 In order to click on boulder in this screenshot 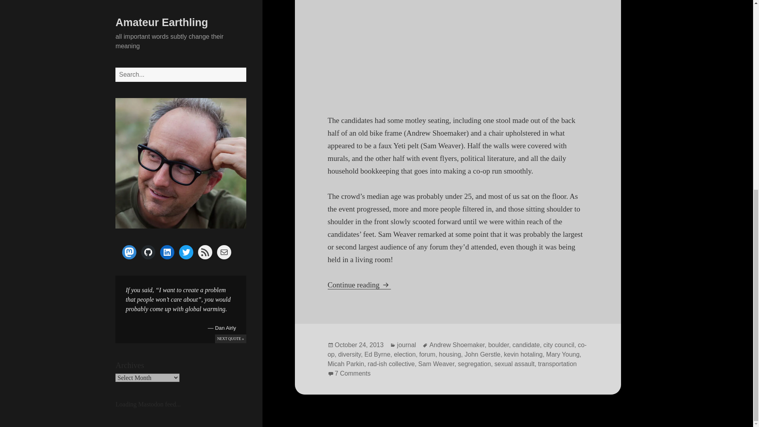, I will do `click(498, 345)`.